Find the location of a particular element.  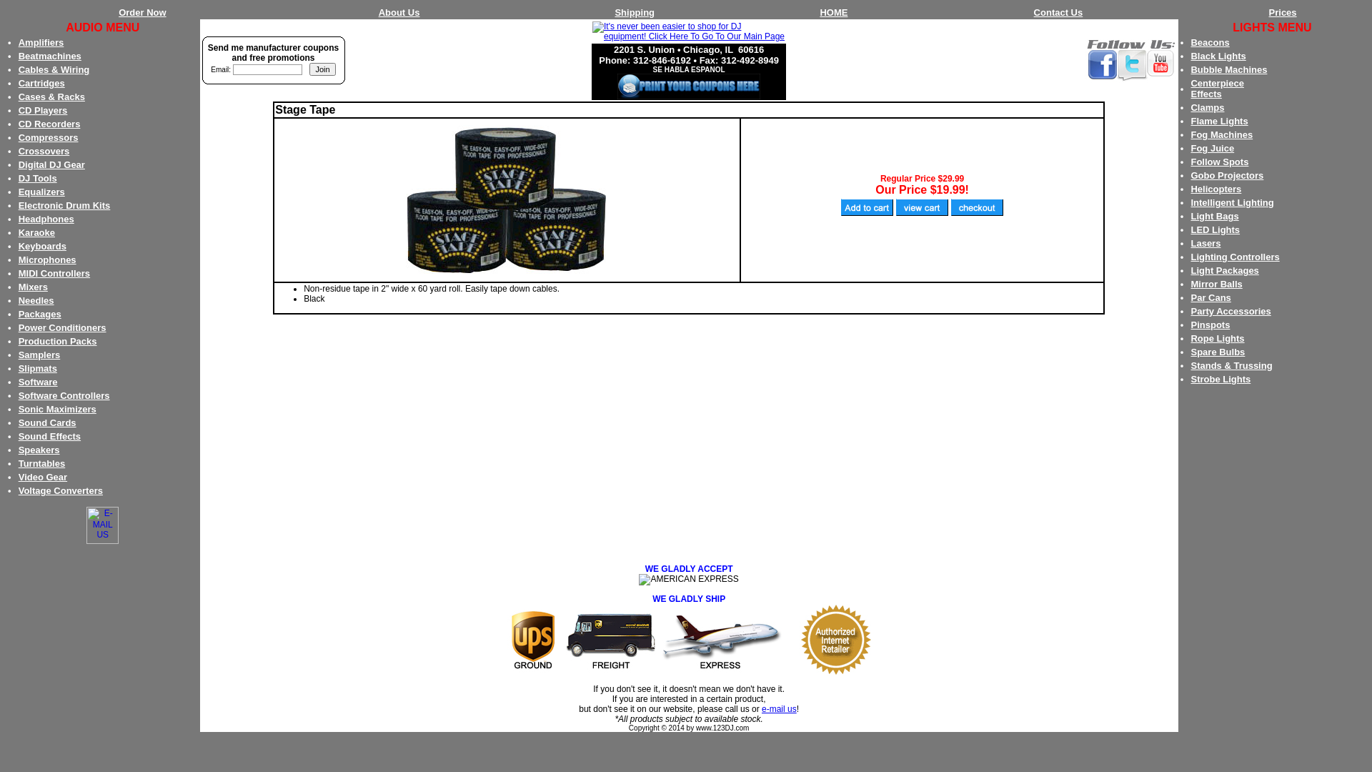

Samplers is located at coordinates (40, 355).